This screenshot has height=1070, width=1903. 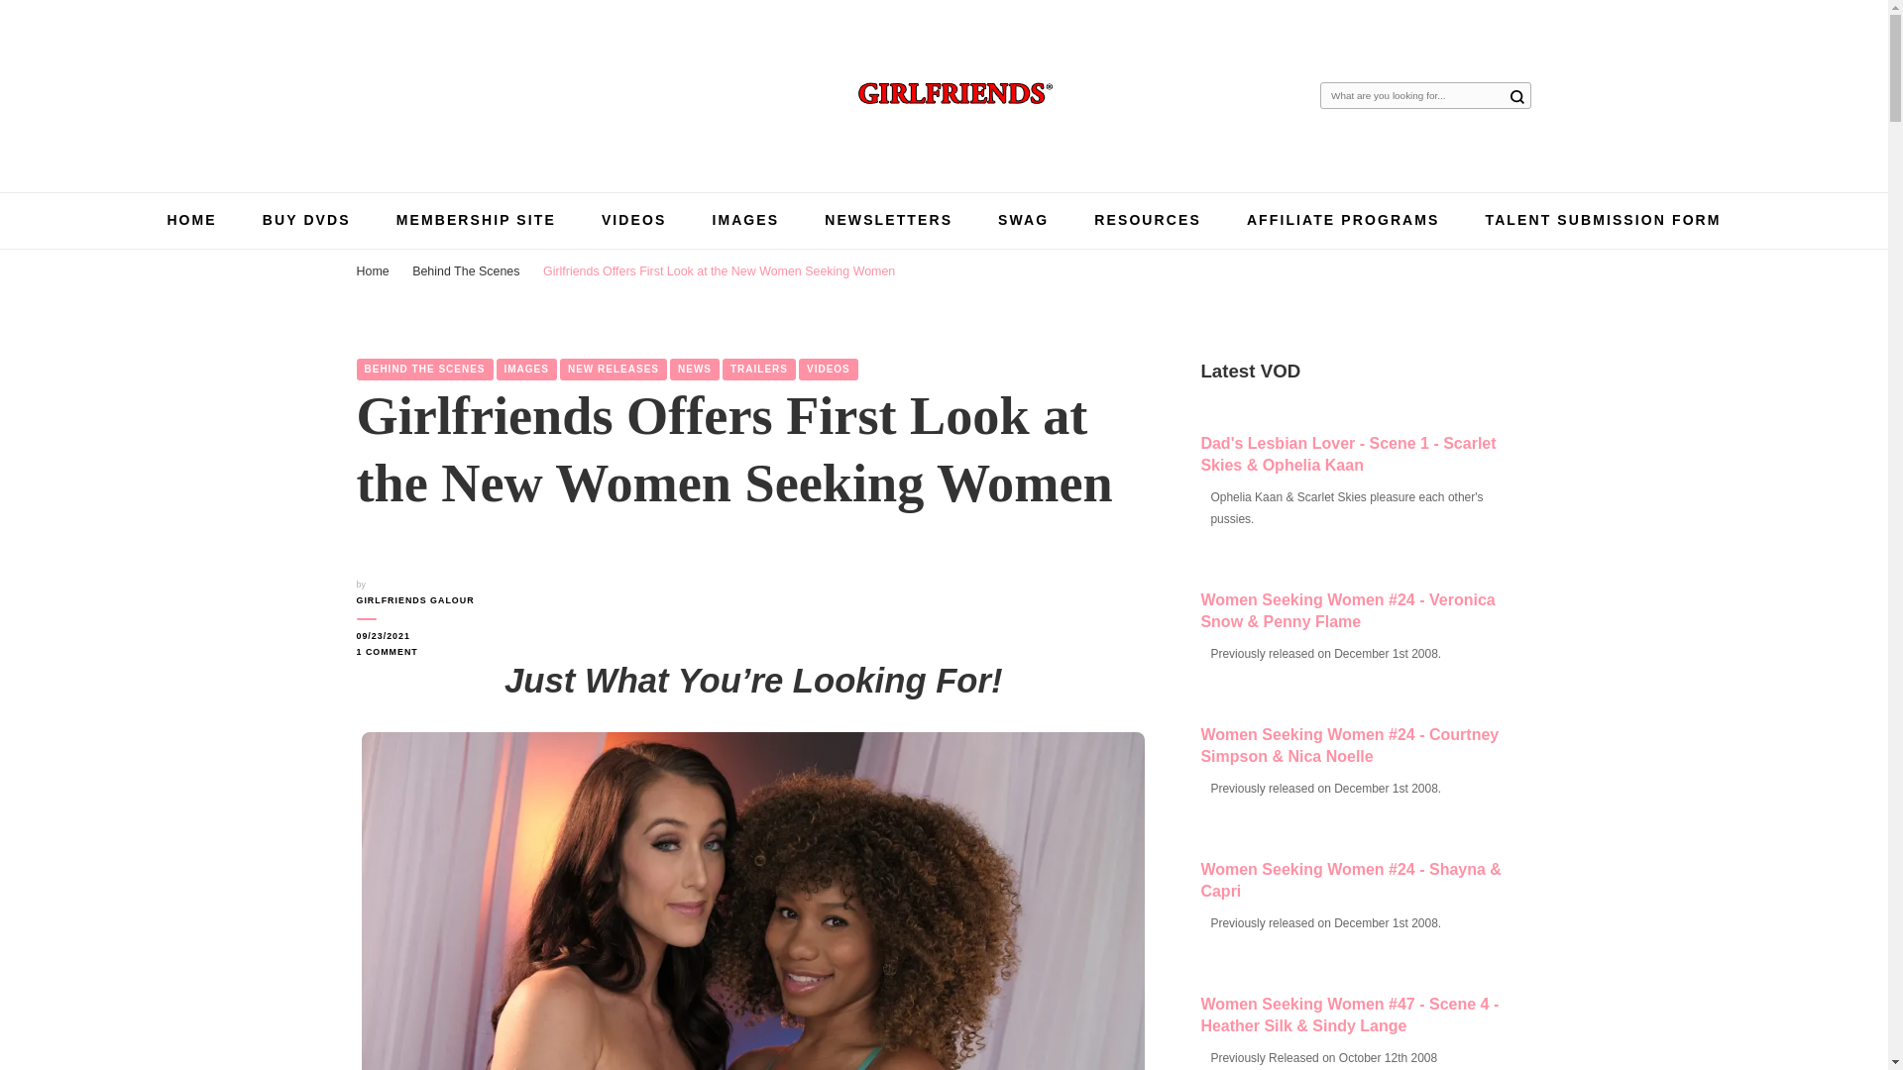 I want to click on MEMBERSHIP SITE, so click(x=476, y=220).